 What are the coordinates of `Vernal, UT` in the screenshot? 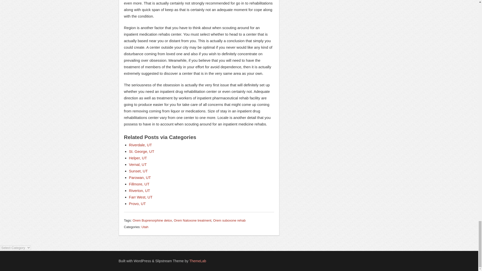 It's located at (138, 164).